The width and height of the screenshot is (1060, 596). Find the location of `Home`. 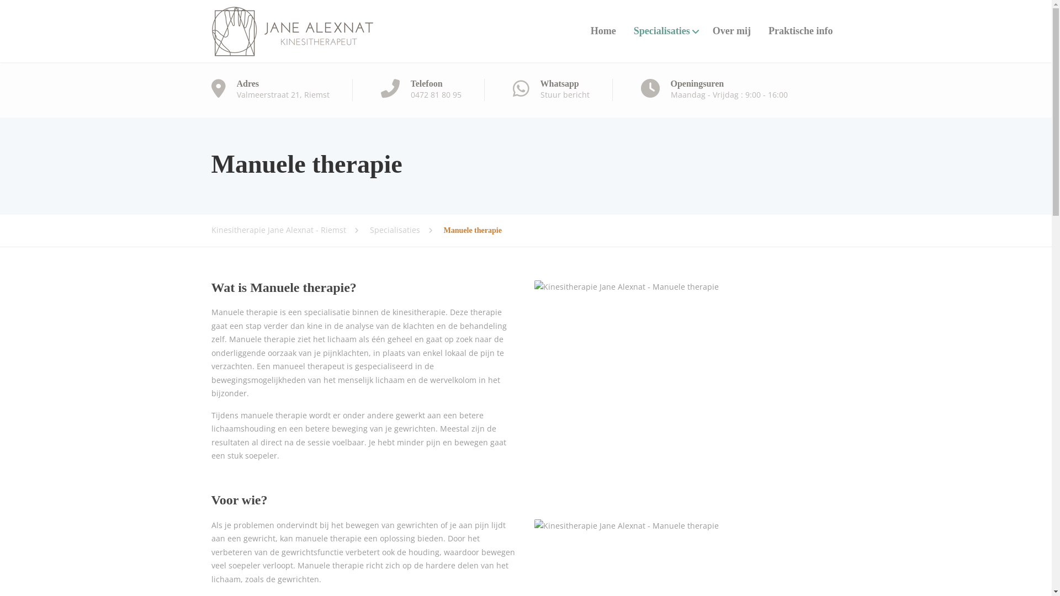

Home is located at coordinates (603, 31).